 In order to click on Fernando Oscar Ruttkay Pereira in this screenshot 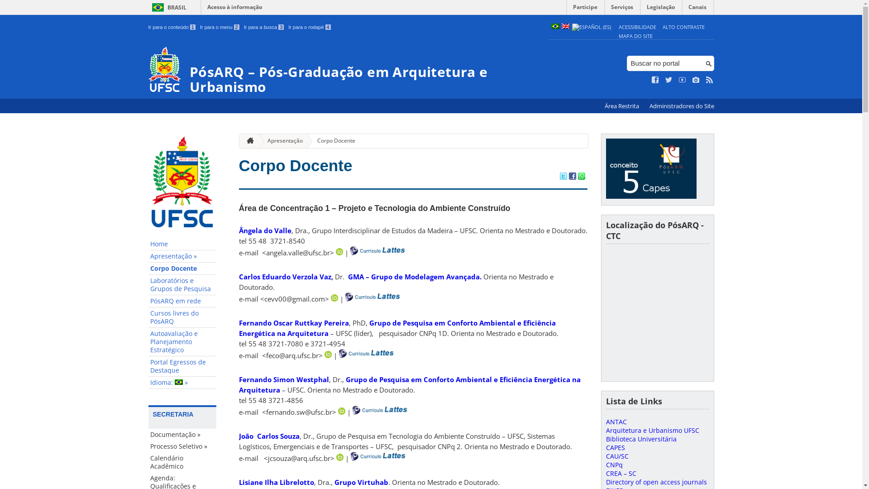, I will do `click(294, 323)`.